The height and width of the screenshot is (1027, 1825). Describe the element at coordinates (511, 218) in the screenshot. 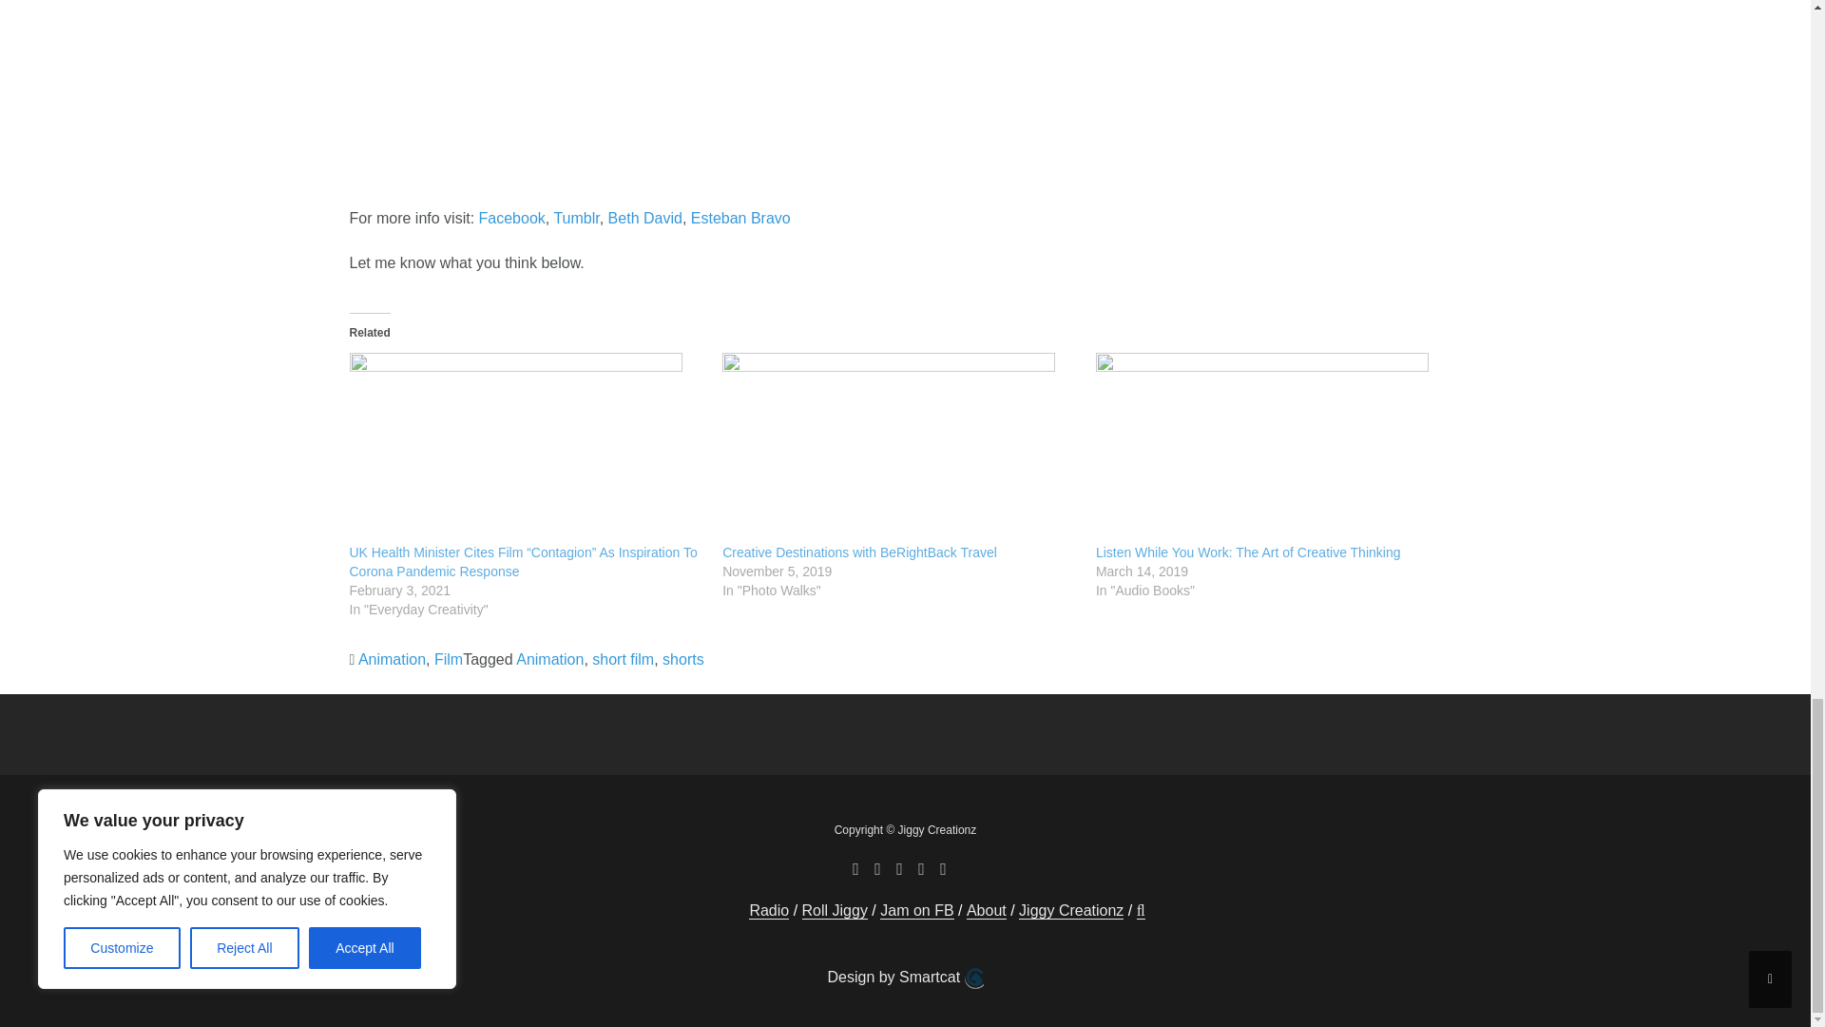

I see `Facebook` at that location.